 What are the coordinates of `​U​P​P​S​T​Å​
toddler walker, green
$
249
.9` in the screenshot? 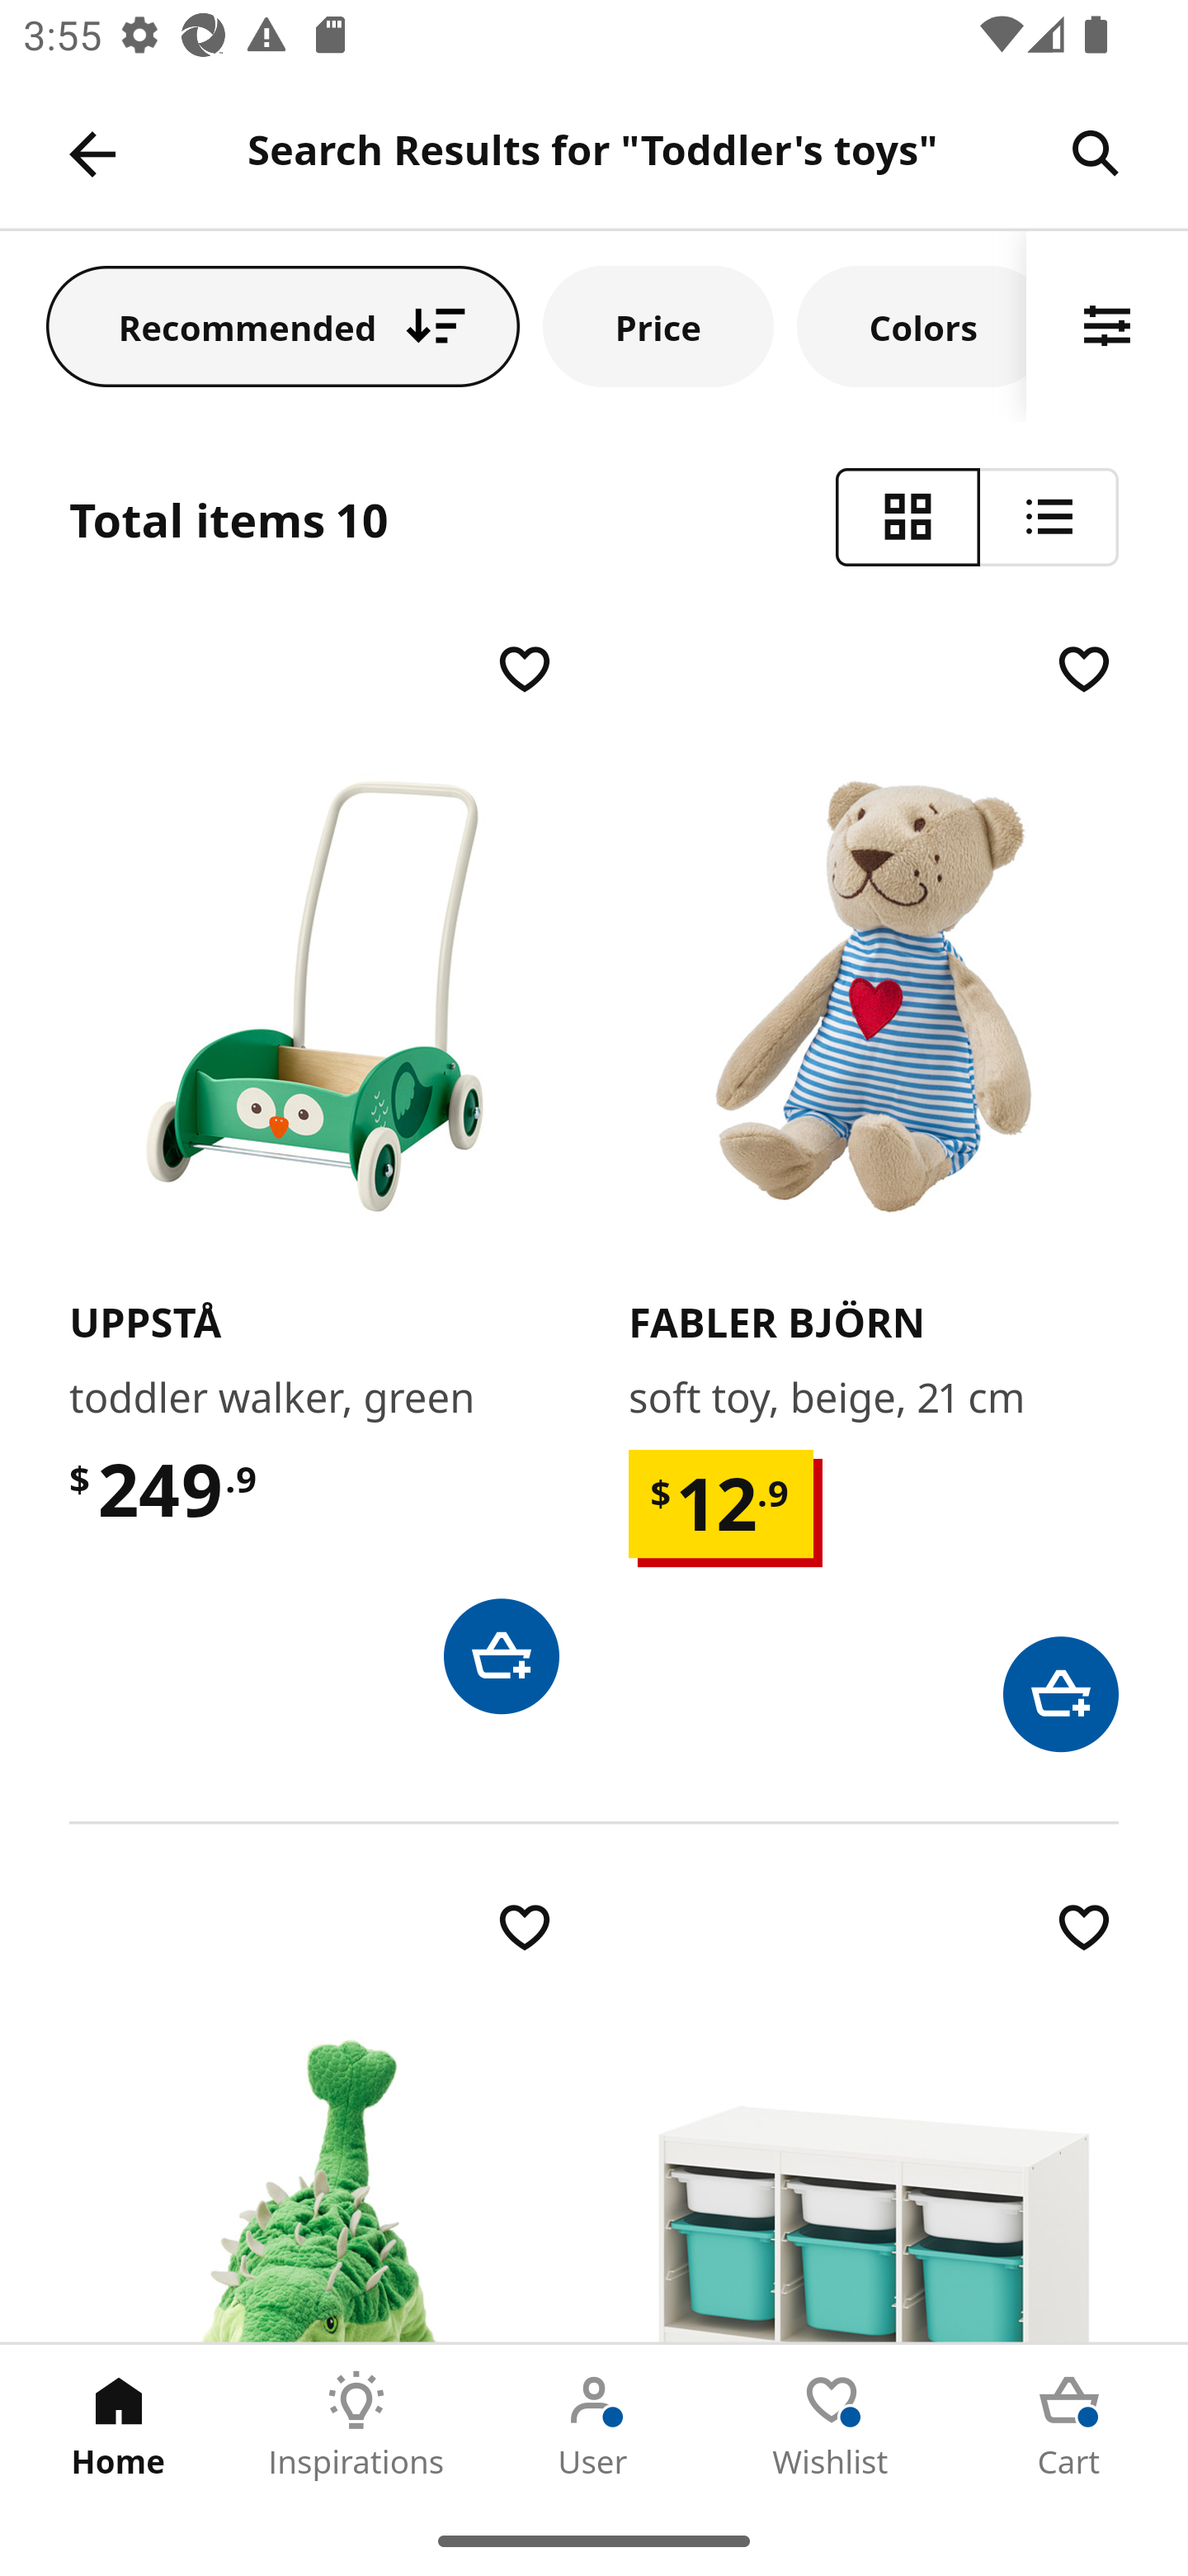 It's located at (313, 1174).